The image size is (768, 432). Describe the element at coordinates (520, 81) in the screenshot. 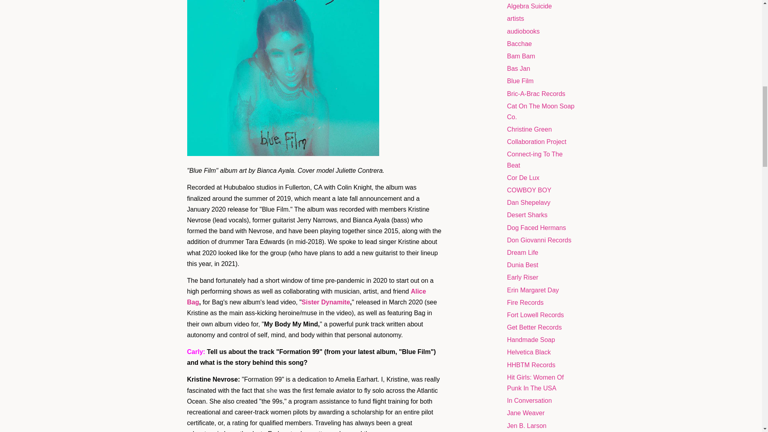

I see `Show articles tagged Blue Film` at that location.